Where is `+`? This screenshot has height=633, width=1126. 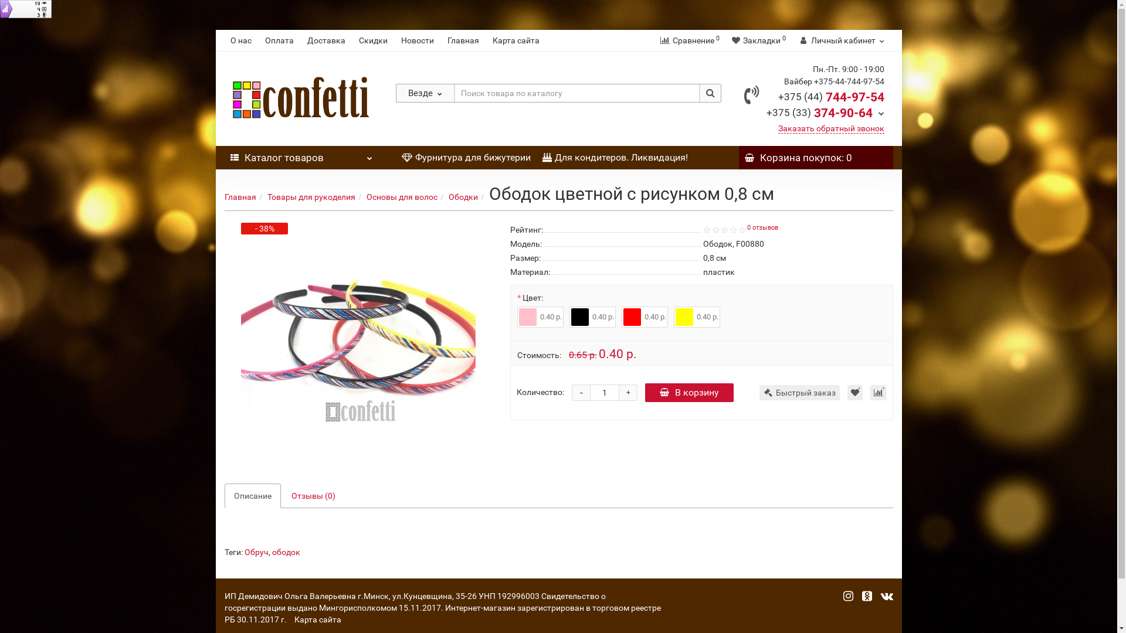
+ is located at coordinates (628, 393).